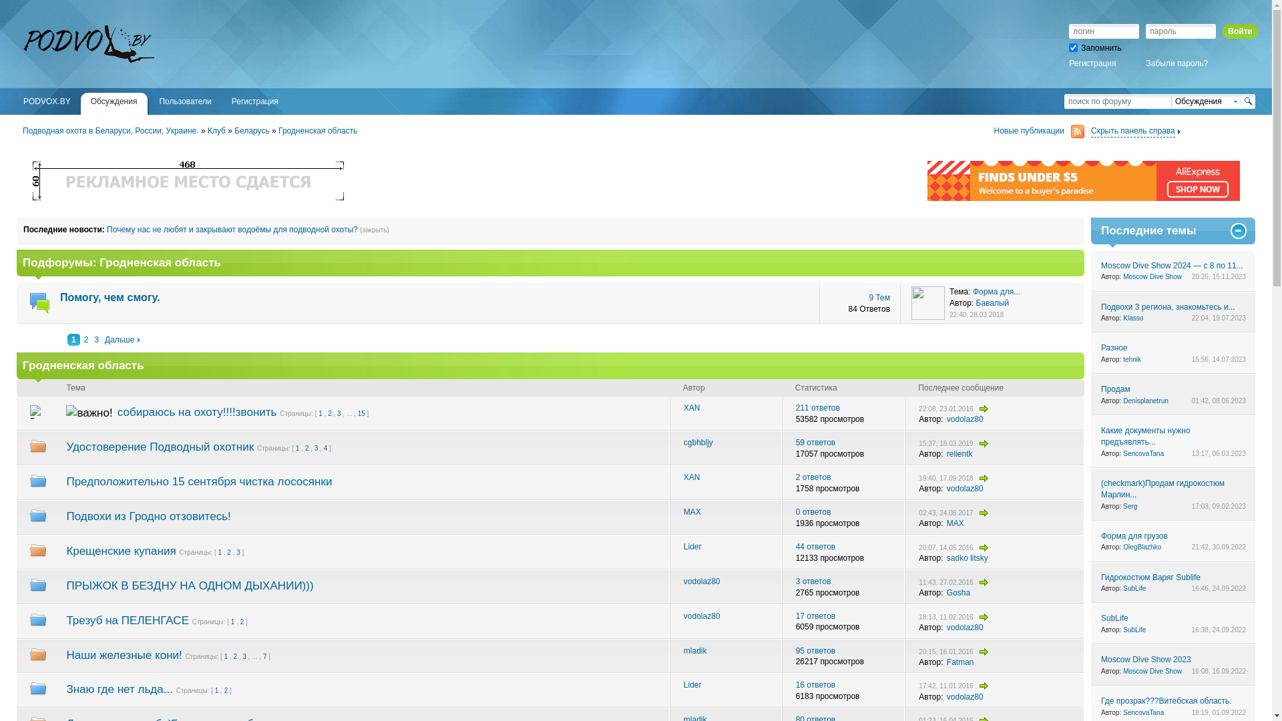 This screenshot has height=721, width=1282. I want to click on vodolaz80, so click(966, 489).